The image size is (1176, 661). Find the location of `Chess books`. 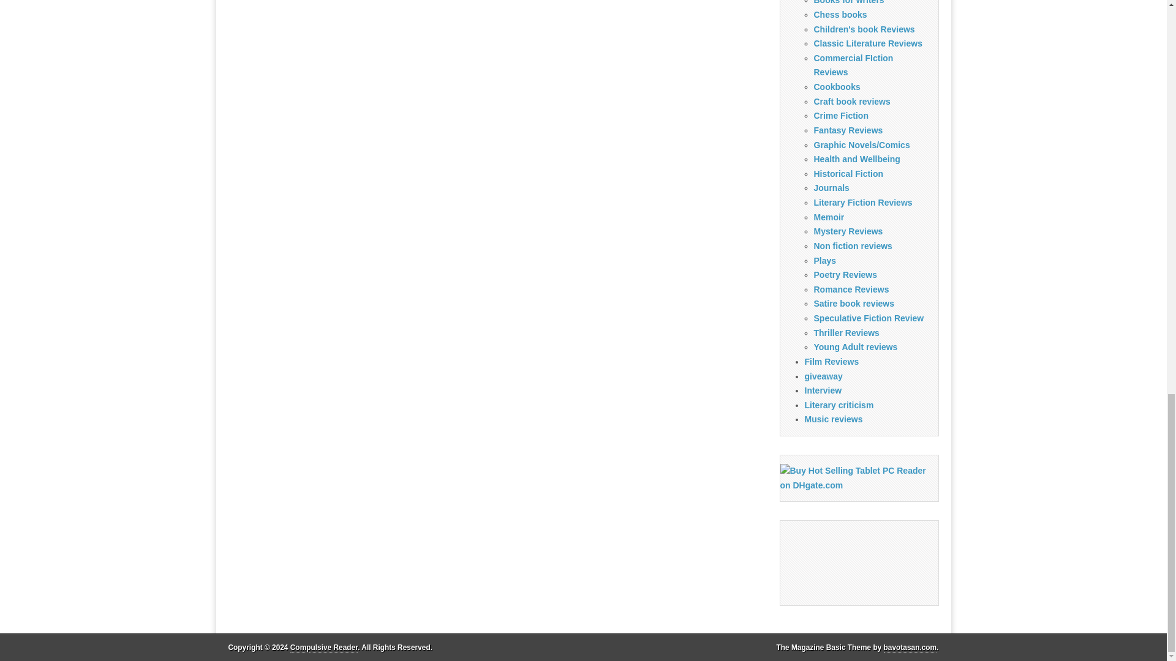

Chess books is located at coordinates (840, 15).